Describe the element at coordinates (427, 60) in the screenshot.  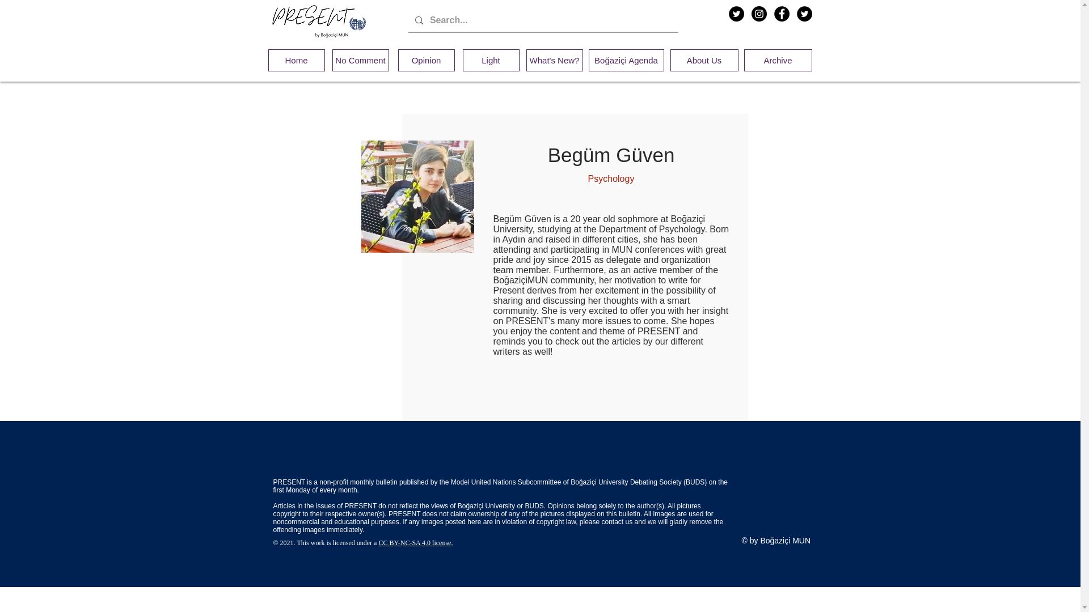
I see `Opinion` at that location.